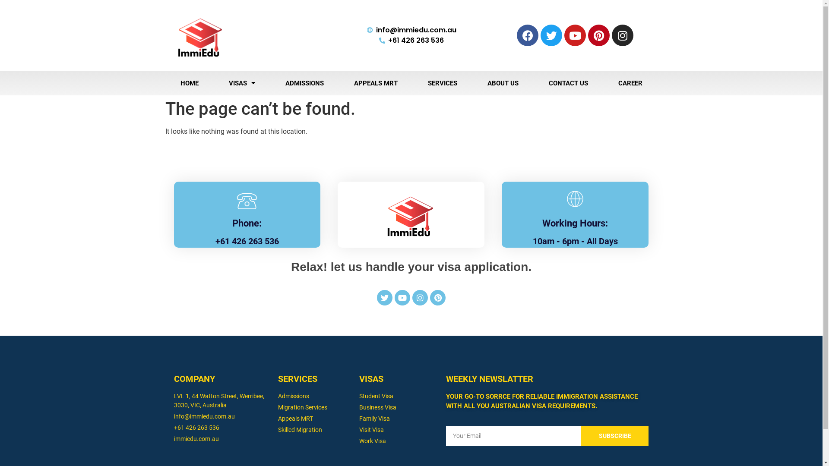 This screenshot has width=829, height=466. What do you see at coordinates (221, 428) in the screenshot?
I see `+61 426 263 536` at bounding box center [221, 428].